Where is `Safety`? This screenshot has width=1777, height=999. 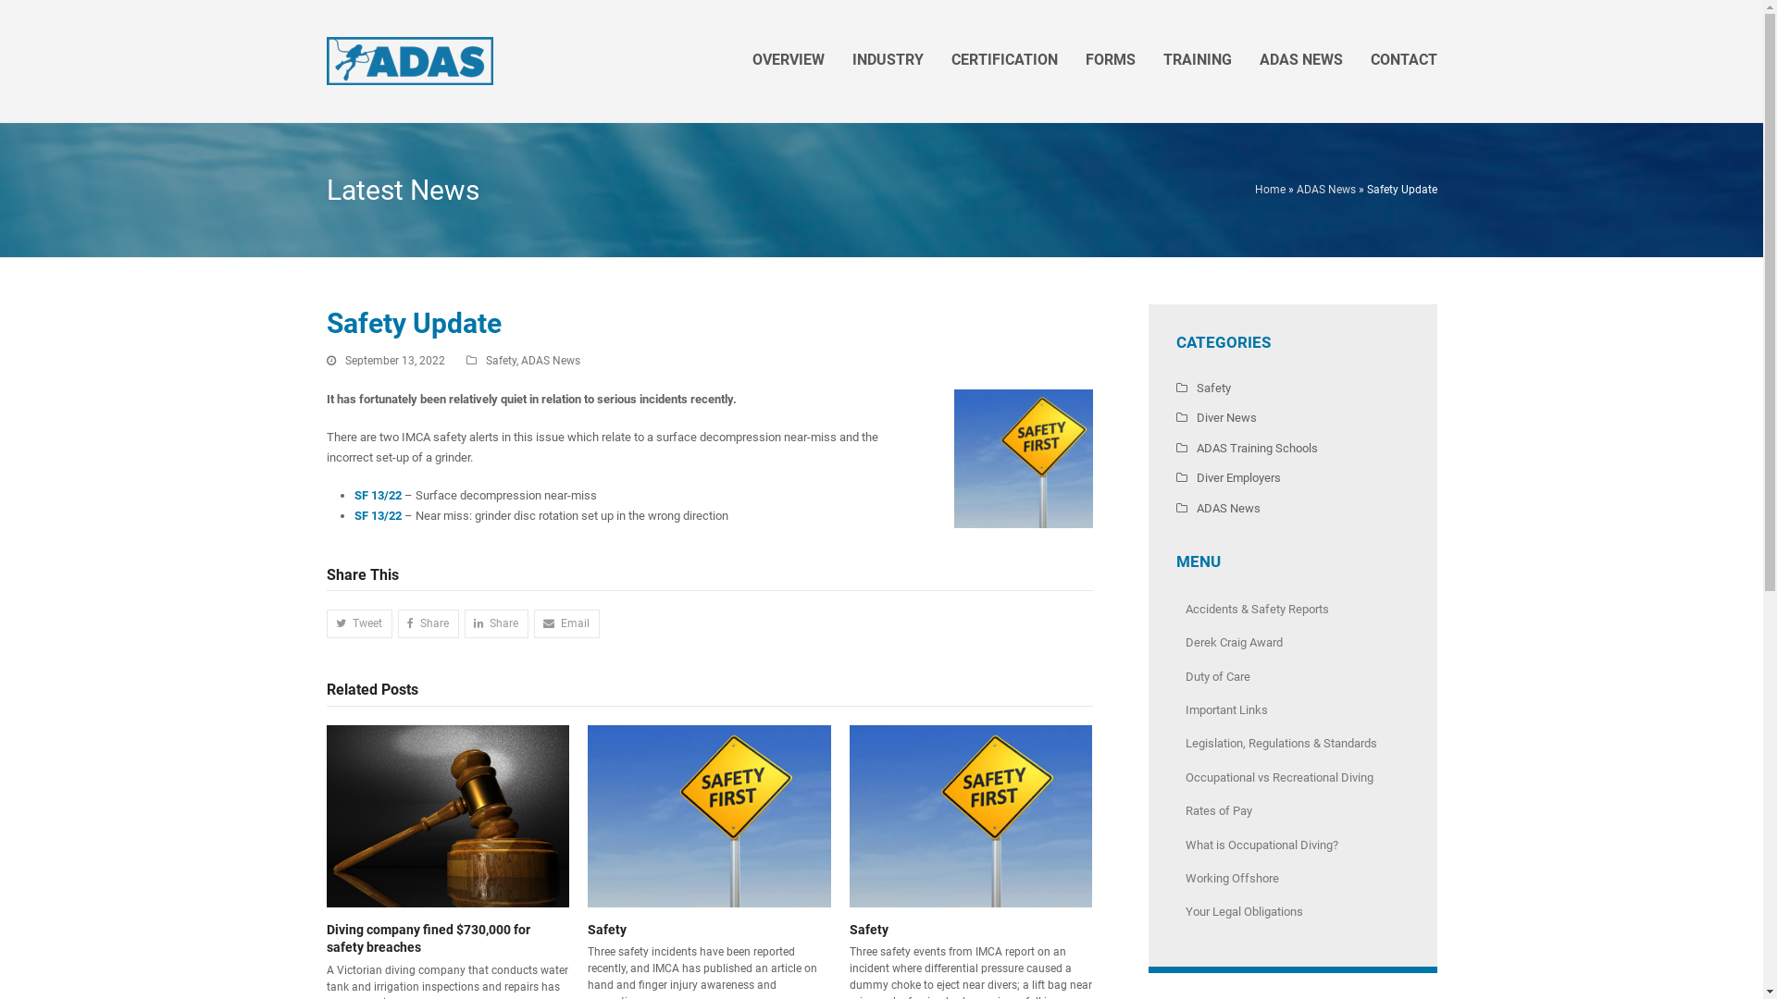 Safety is located at coordinates (1203, 388).